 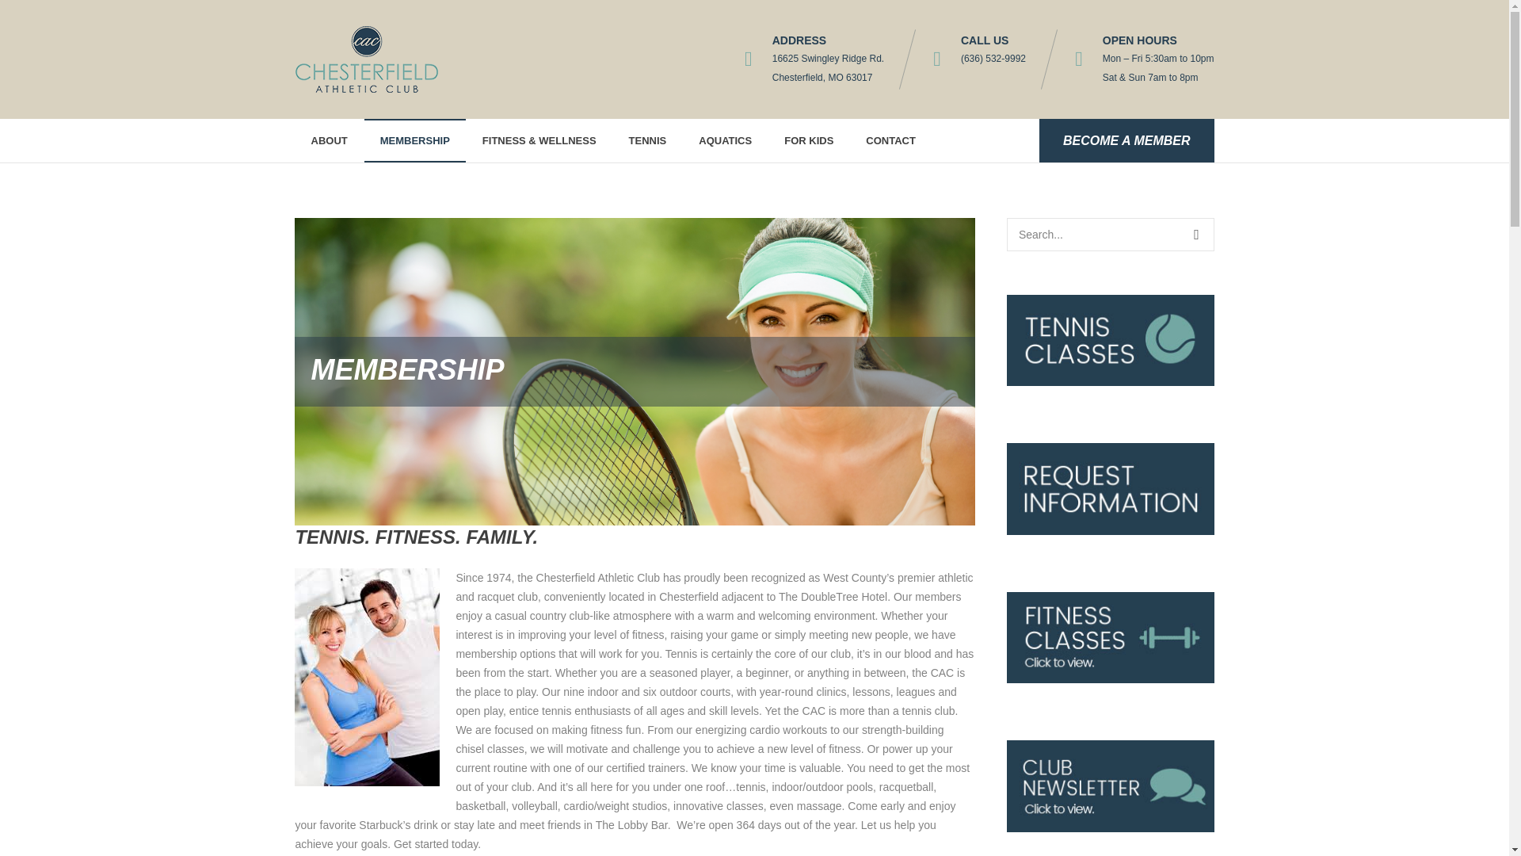 I want to click on FOR KIDS, so click(x=808, y=141).